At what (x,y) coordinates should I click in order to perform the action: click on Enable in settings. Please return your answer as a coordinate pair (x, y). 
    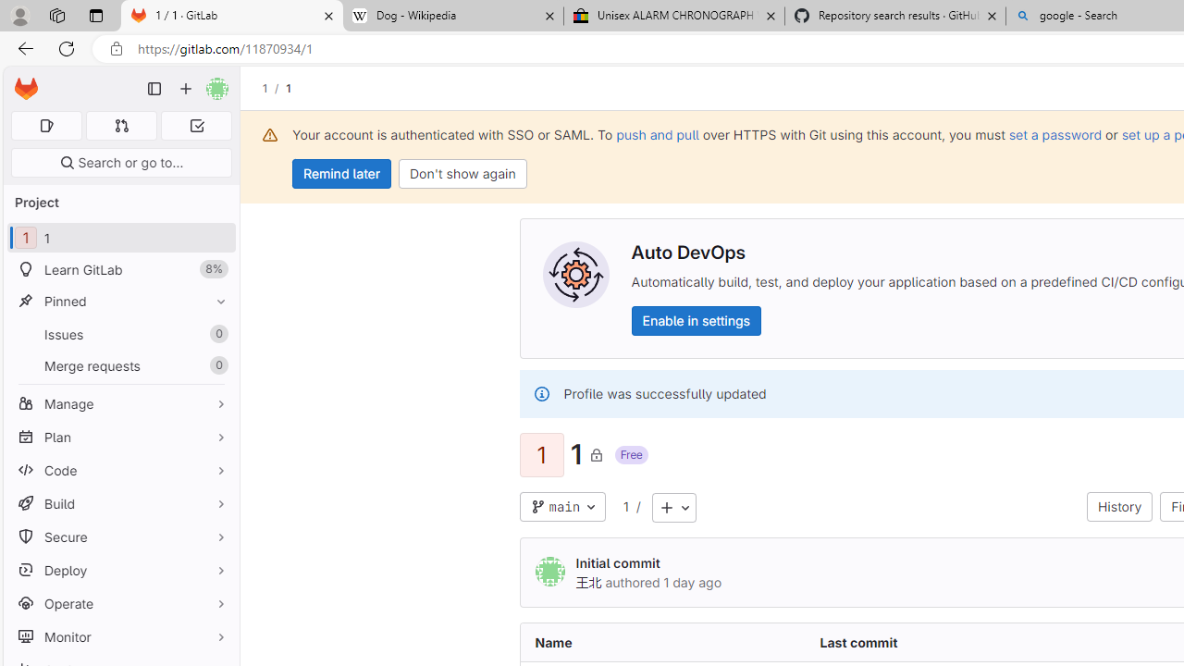
    Looking at the image, I should click on (696, 320).